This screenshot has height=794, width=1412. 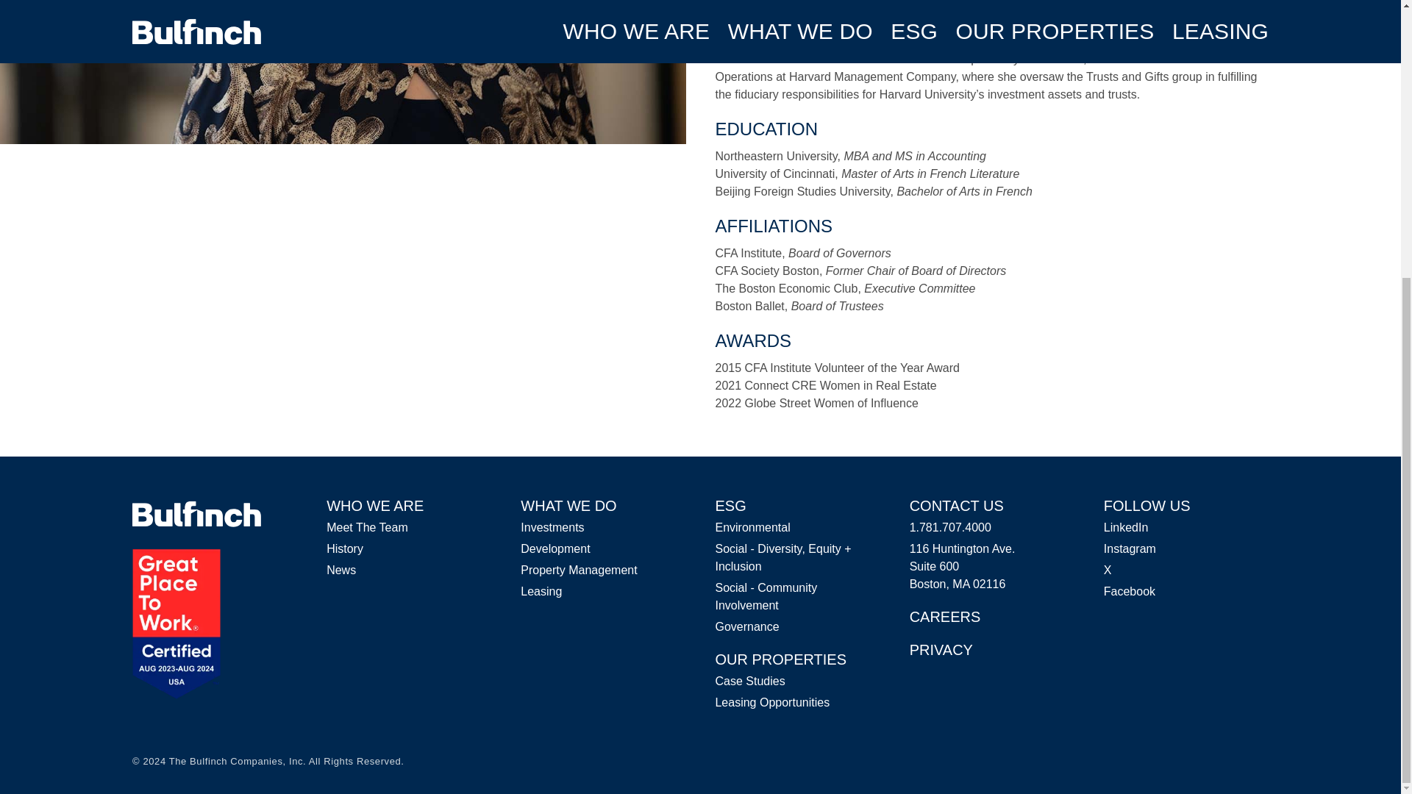 What do you see at coordinates (1130, 548) in the screenshot?
I see `Instagram` at bounding box center [1130, 548].